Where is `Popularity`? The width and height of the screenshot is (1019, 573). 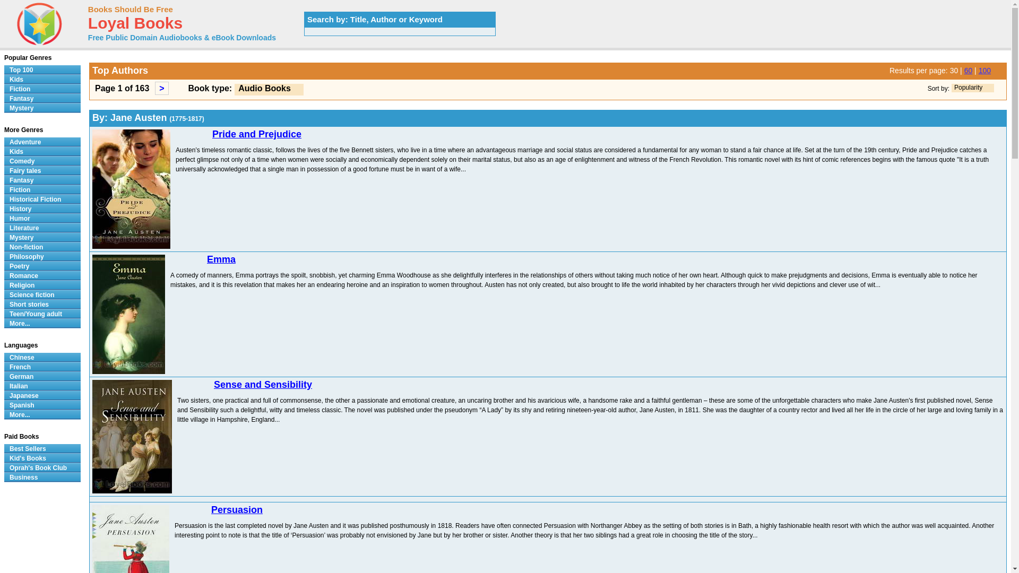
Popularity is located at coordinates (973, 88).